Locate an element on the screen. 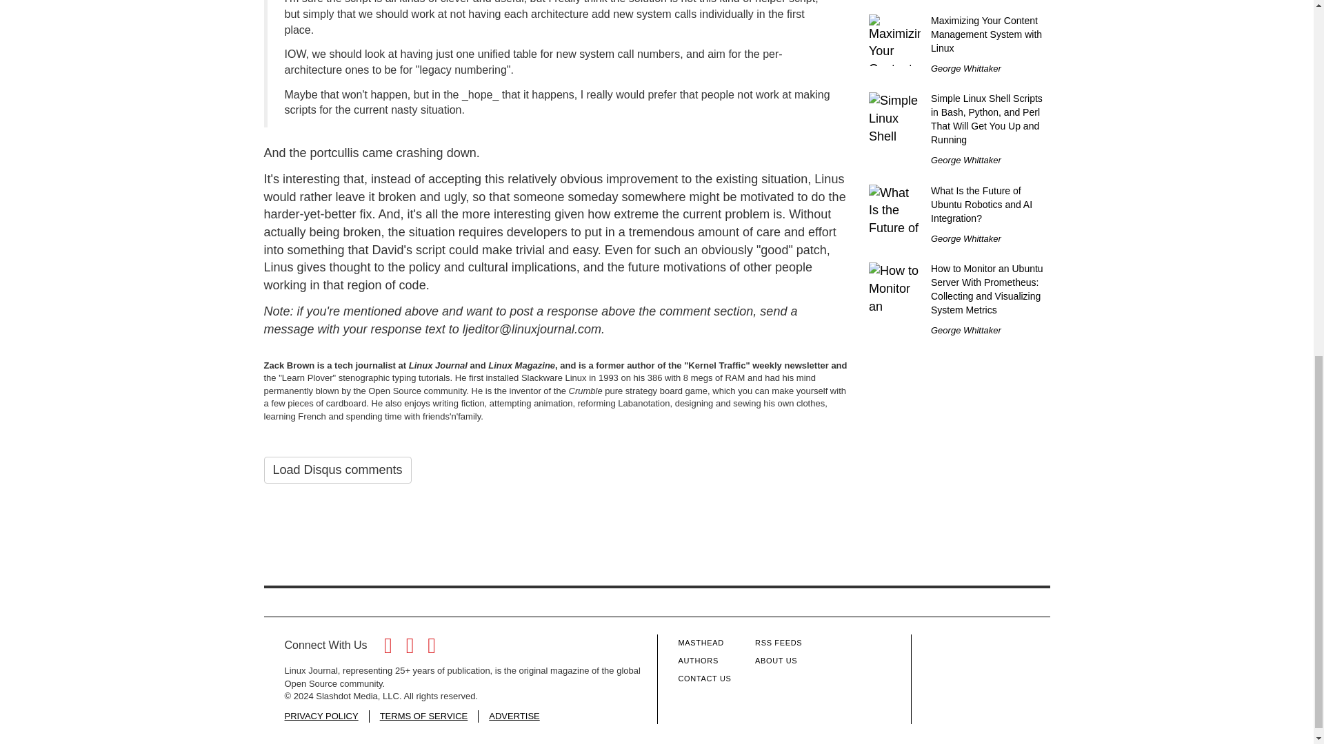 The image size is (1324, 744). George Whittaker is located at coordinates (965, 160).